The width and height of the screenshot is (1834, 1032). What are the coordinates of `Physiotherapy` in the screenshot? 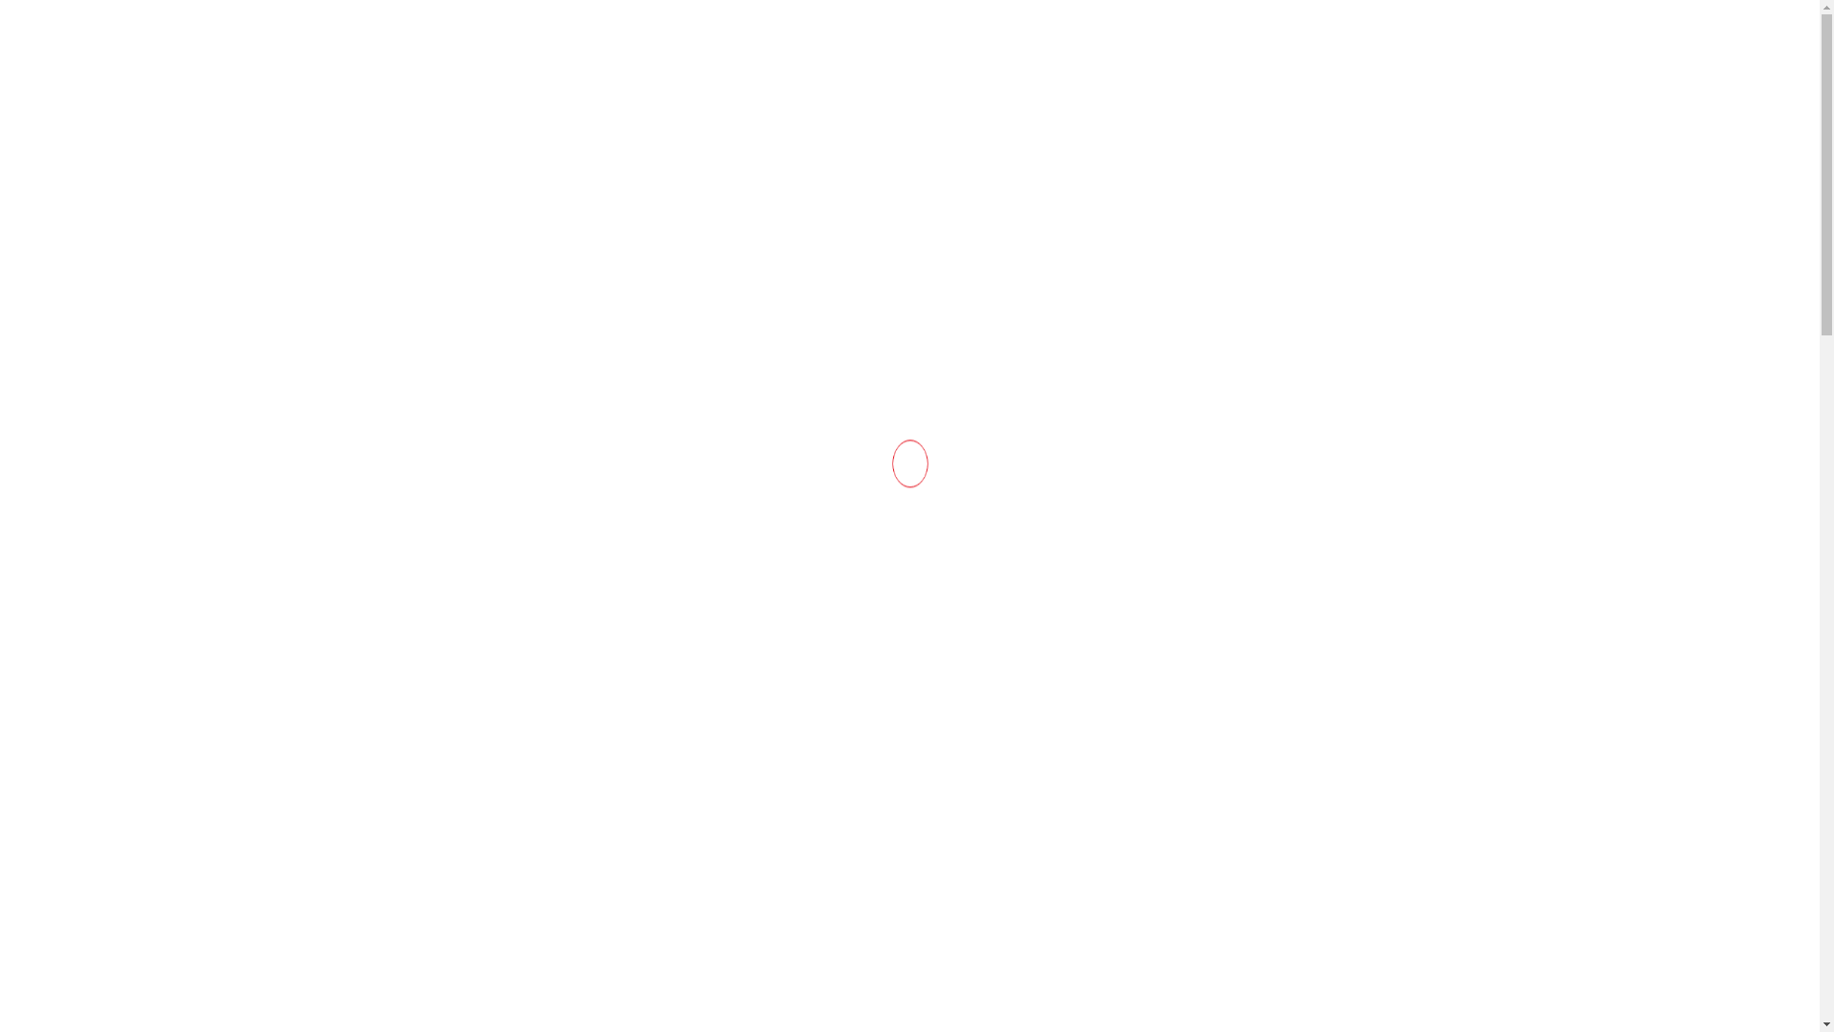 It's located at (1278, 449).